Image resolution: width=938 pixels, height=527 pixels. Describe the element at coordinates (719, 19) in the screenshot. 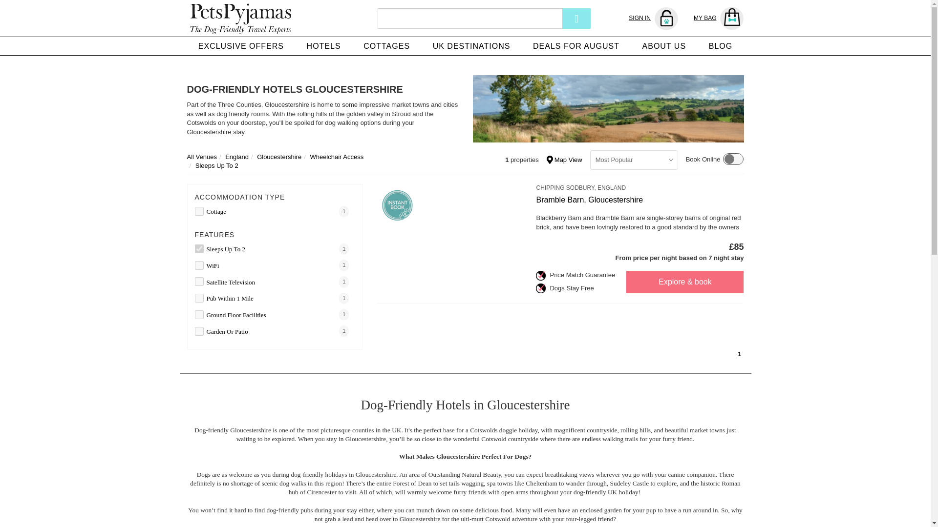

I see `MY BAG` at that location.